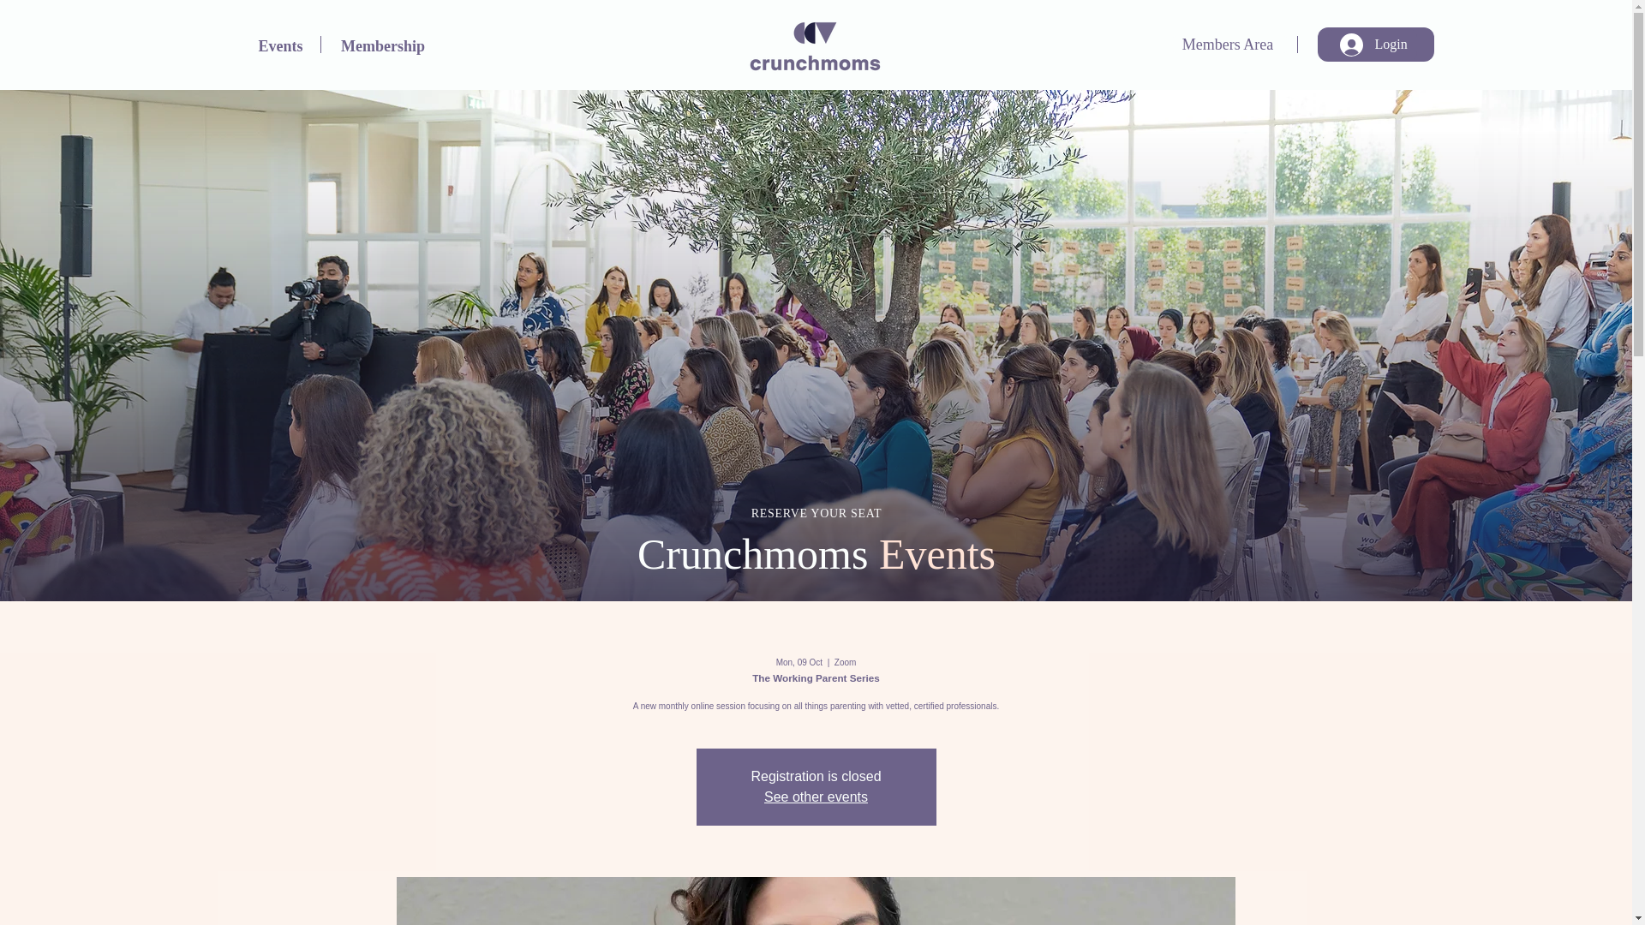 The image size is (1645, 925). What do you see at coordinates (383, 45) in the screenshot?
I see `Membership` at bounding box center [383, 45].